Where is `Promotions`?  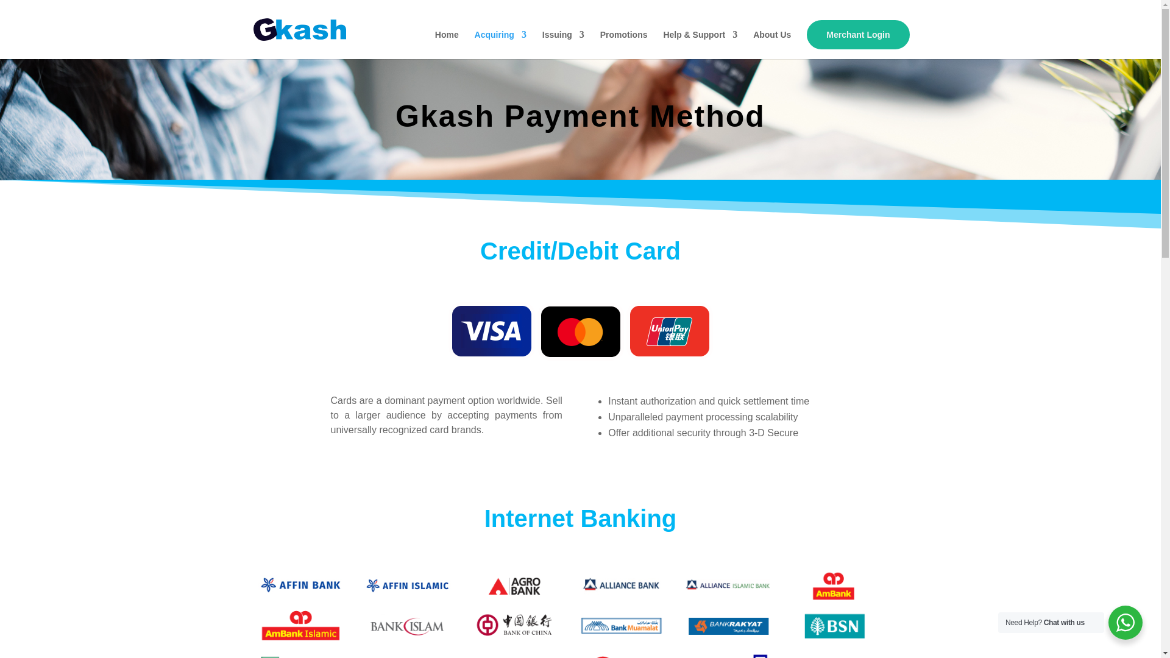 Promotions is located at coordinates (624, 44).